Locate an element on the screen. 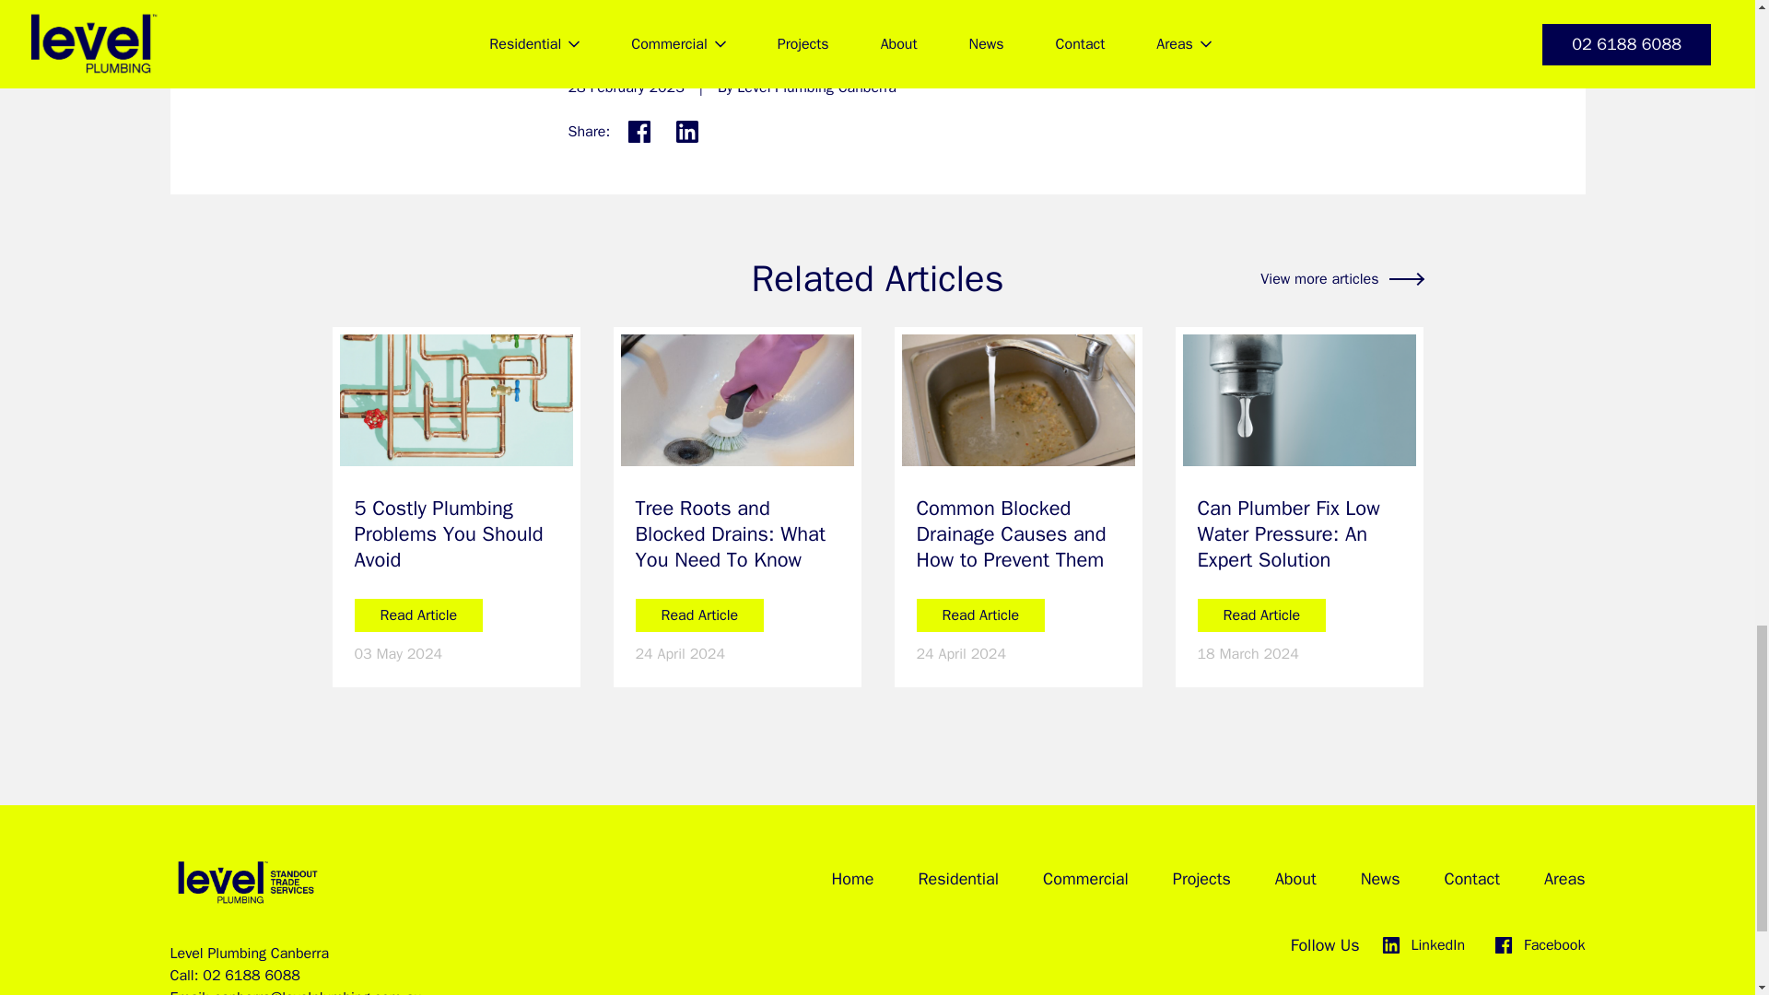 This screenshot has width=1769, height=995. Share on LinkedIn is located at coordinates (687, 132).